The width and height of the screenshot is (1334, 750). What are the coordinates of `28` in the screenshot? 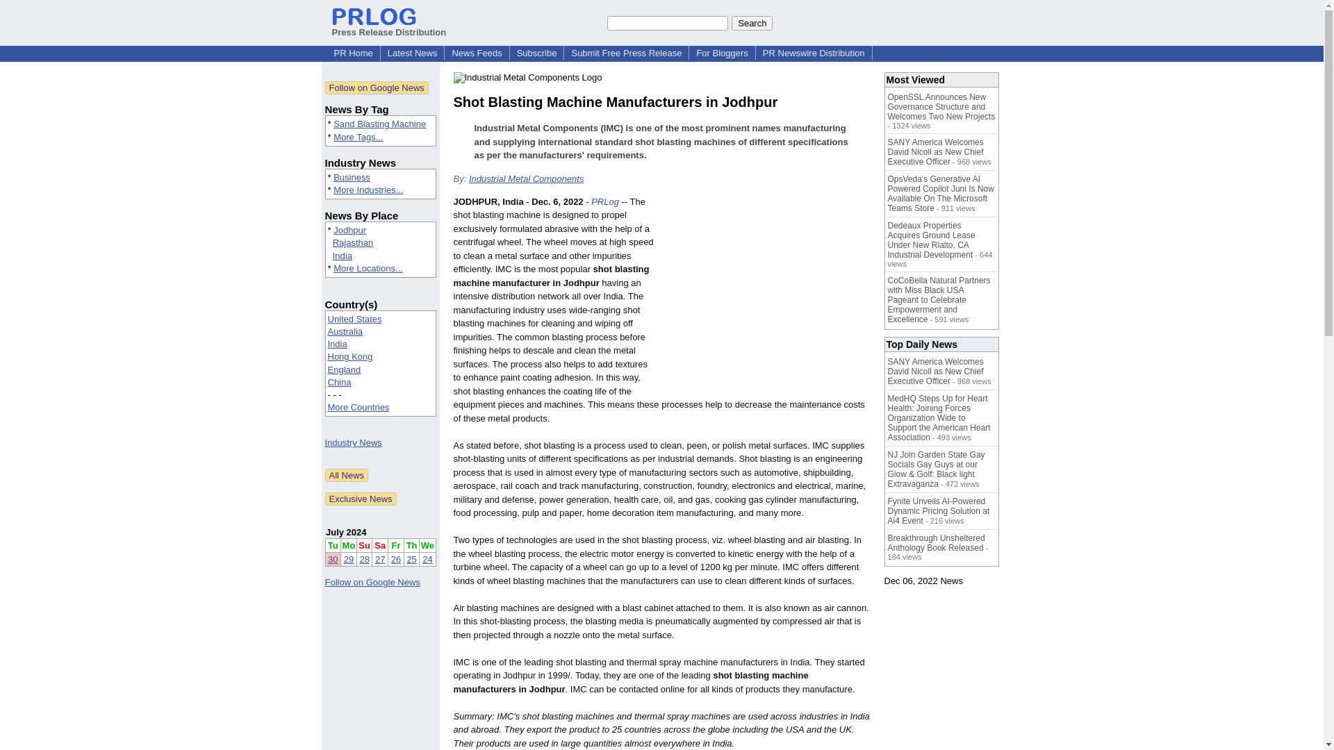 It's located at (364, 560).